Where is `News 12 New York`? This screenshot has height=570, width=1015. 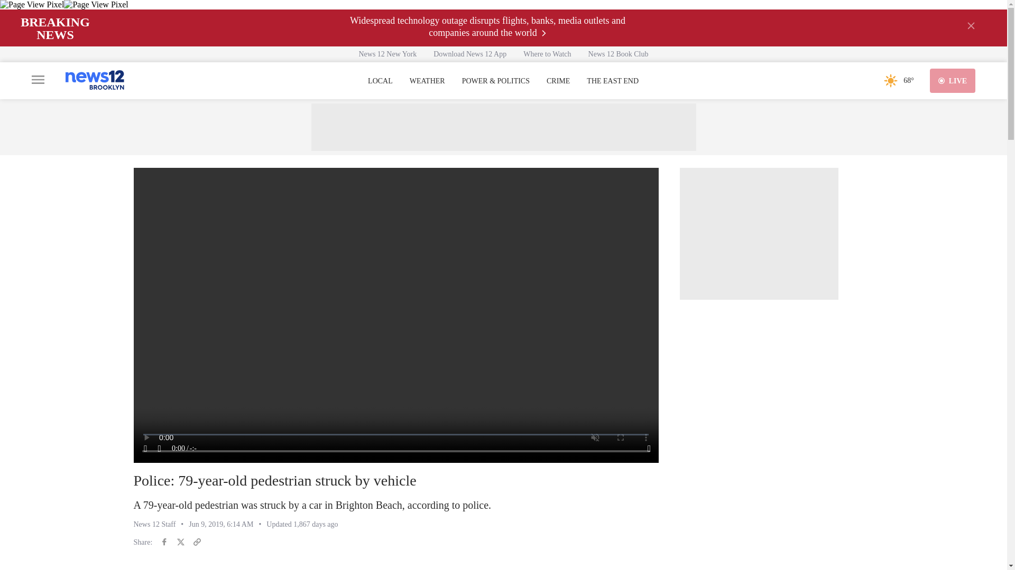
News 12 New York is located at coordinates (387, 54).